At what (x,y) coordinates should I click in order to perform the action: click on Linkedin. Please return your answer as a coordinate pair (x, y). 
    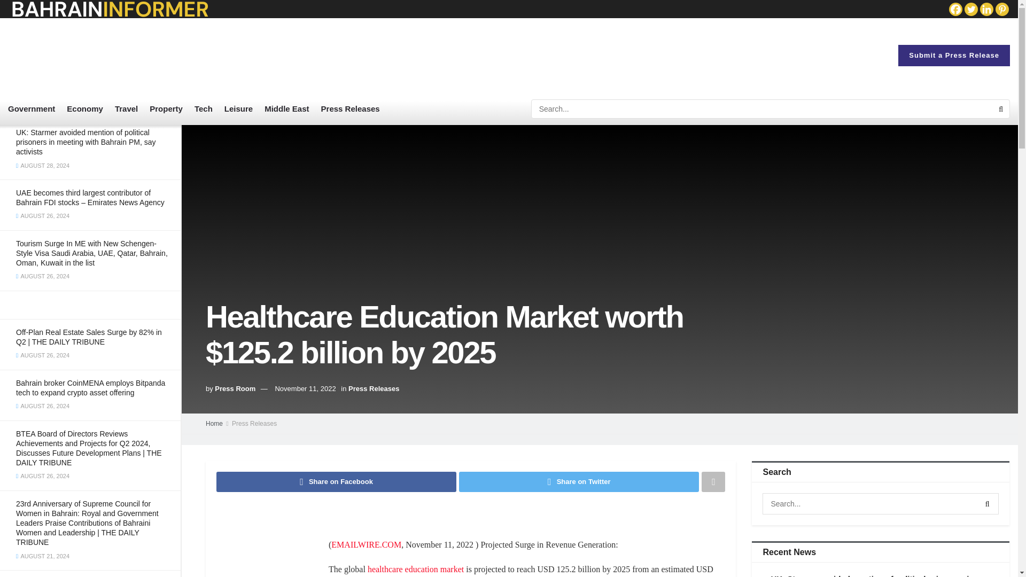
    Looking at the image, I should click on (986, 10).